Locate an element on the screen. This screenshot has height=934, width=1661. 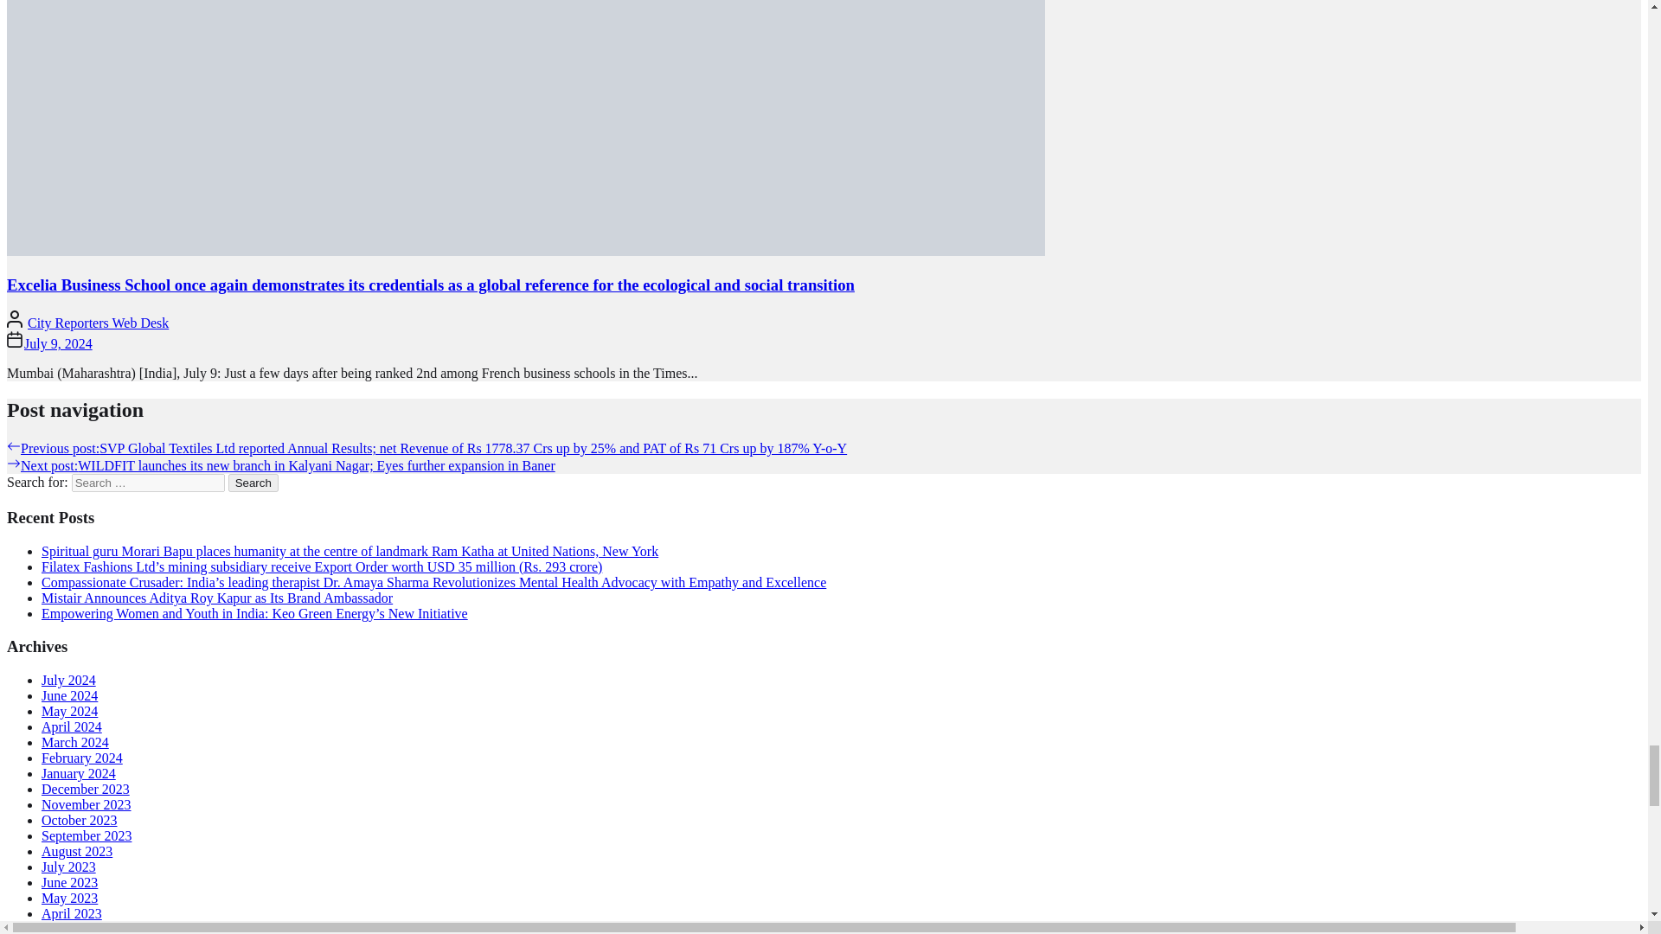
Search is located at coordinates (253, 483).